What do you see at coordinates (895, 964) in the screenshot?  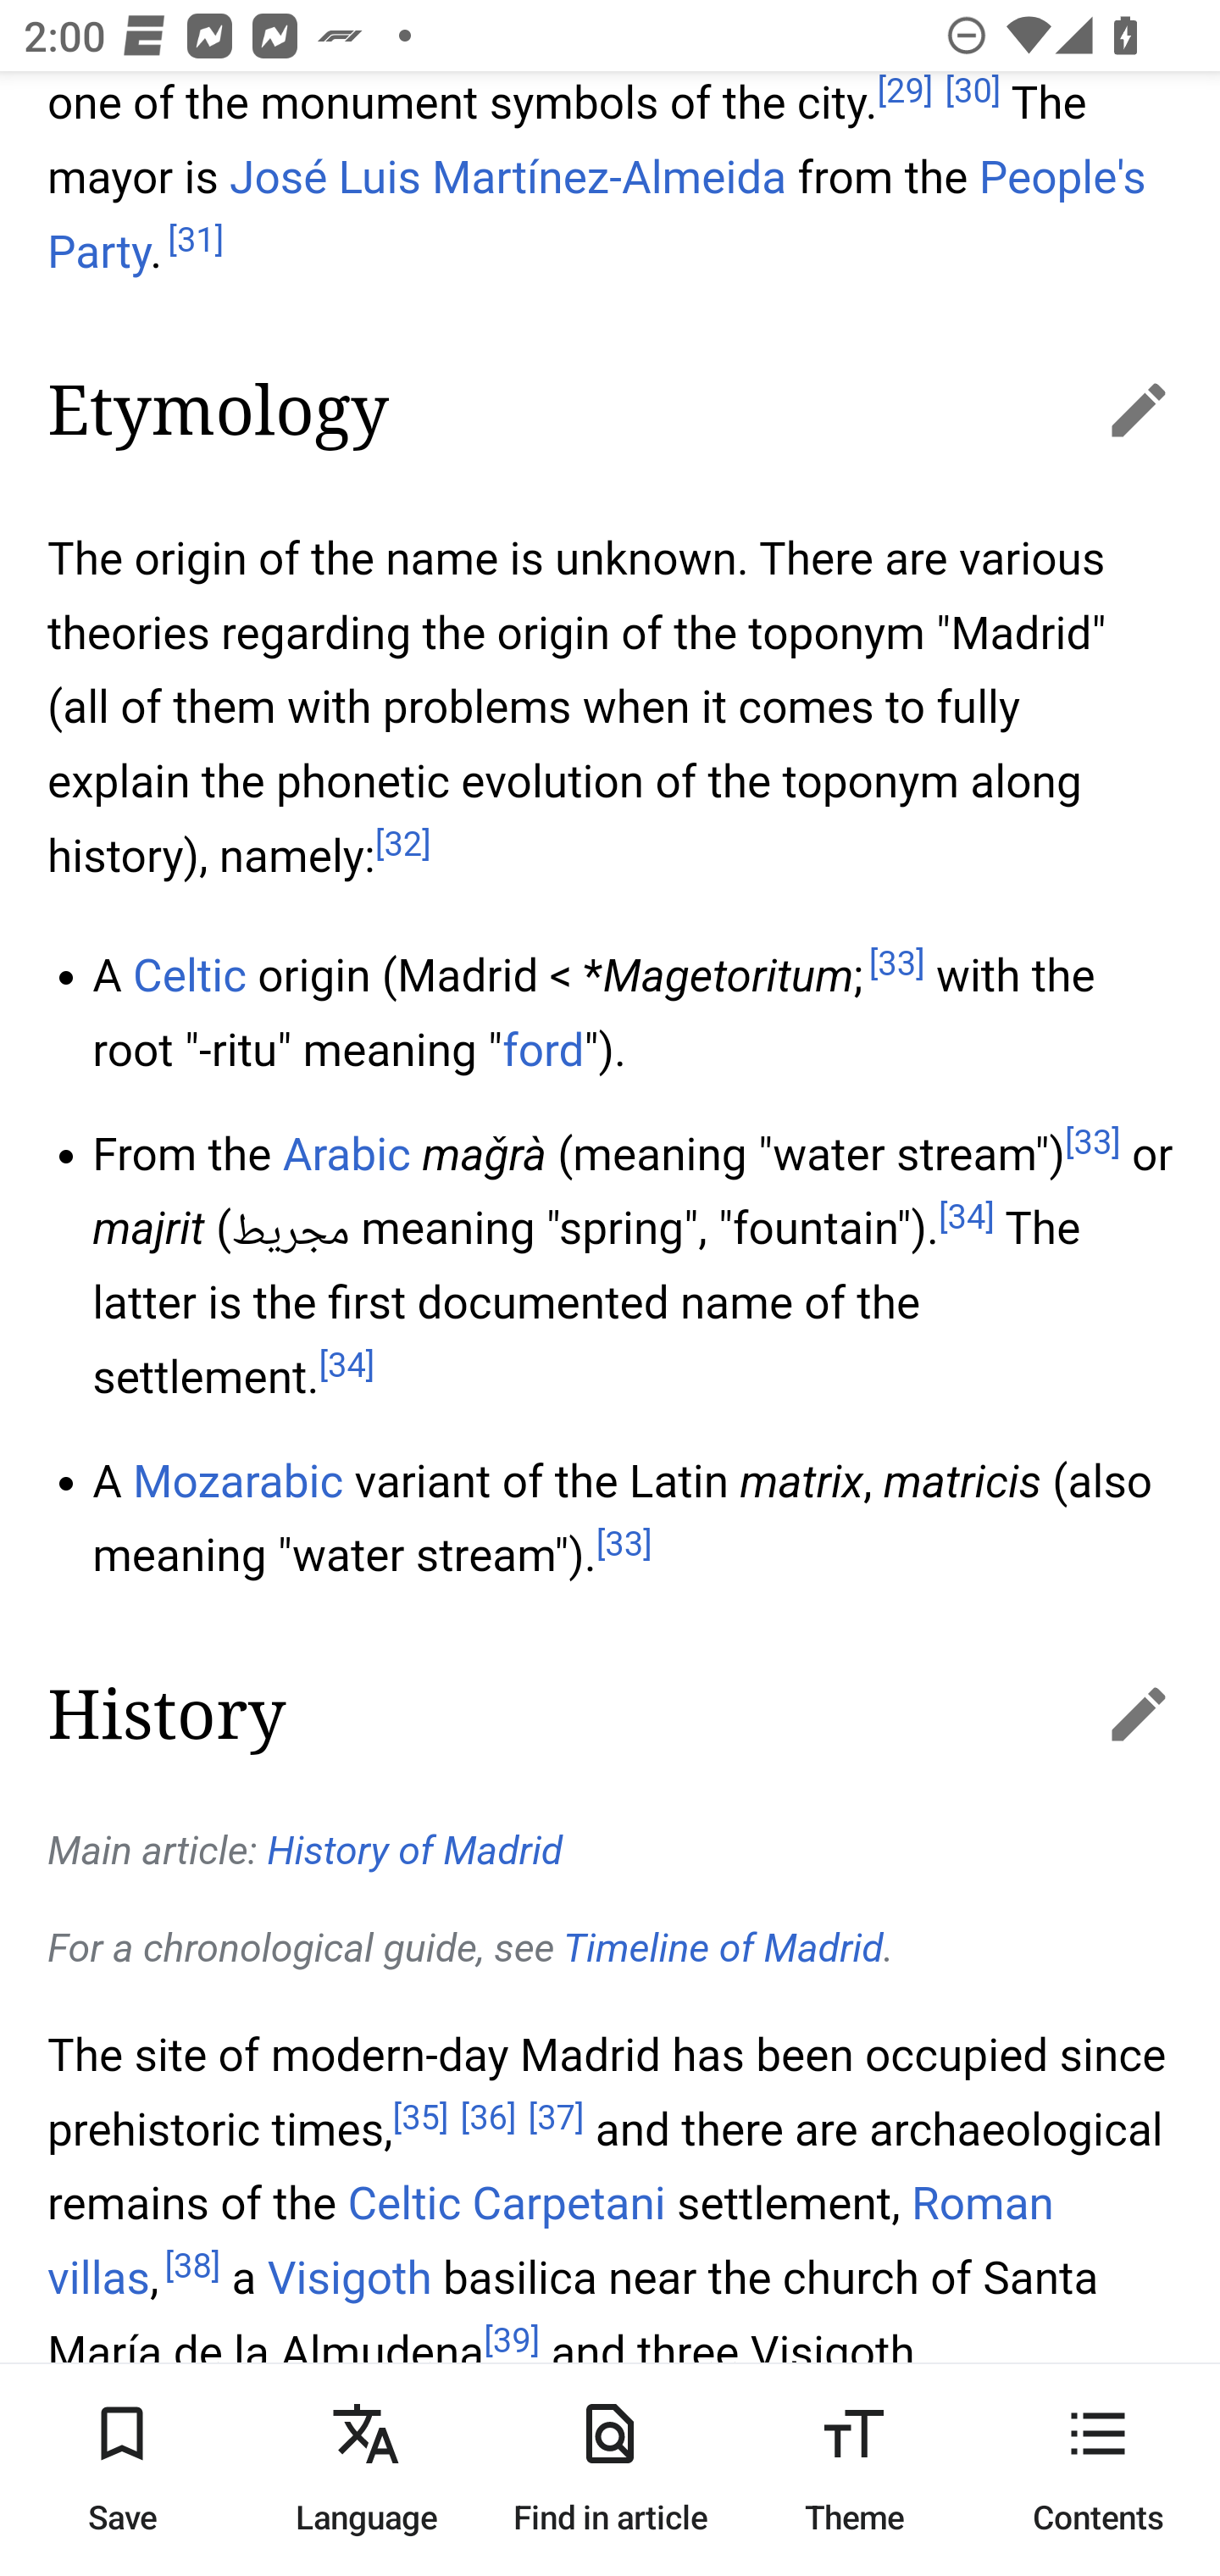 I see `[] [ 33 ]` at bounding box center [895, 964].